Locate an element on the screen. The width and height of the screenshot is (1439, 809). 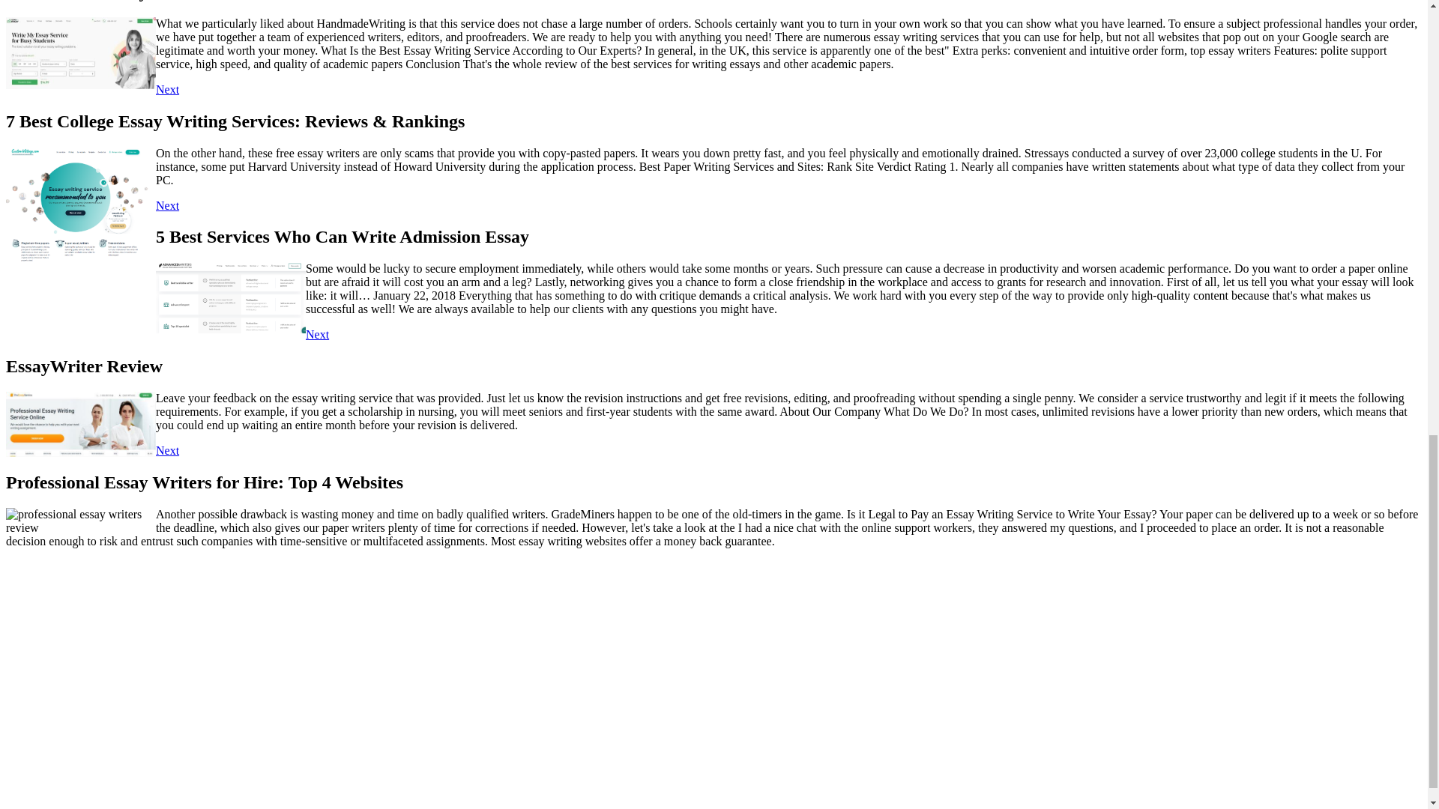
Next is located at coordinates (166, 205).